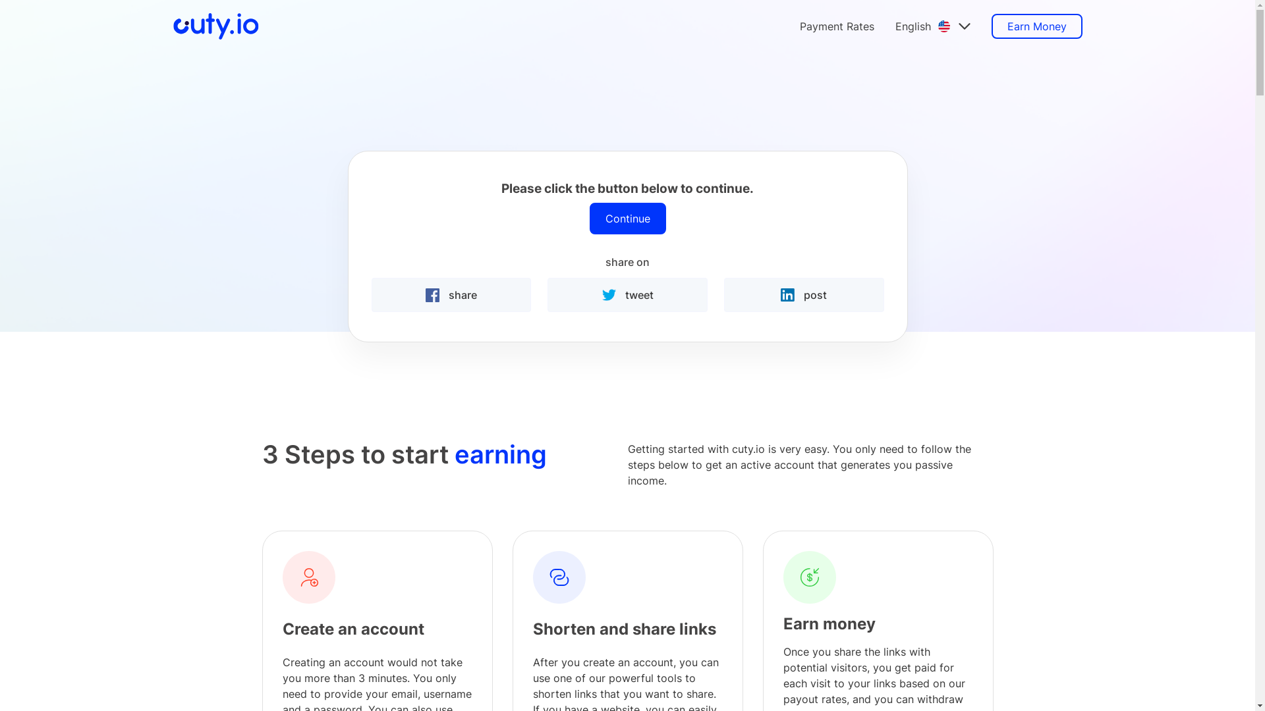 Image resolution: width=1265 pixels, height=711 pixels. What do you see at coordinates (627, 295) in the screenshot?
I see `tweet` at bounding box center [627, 295].